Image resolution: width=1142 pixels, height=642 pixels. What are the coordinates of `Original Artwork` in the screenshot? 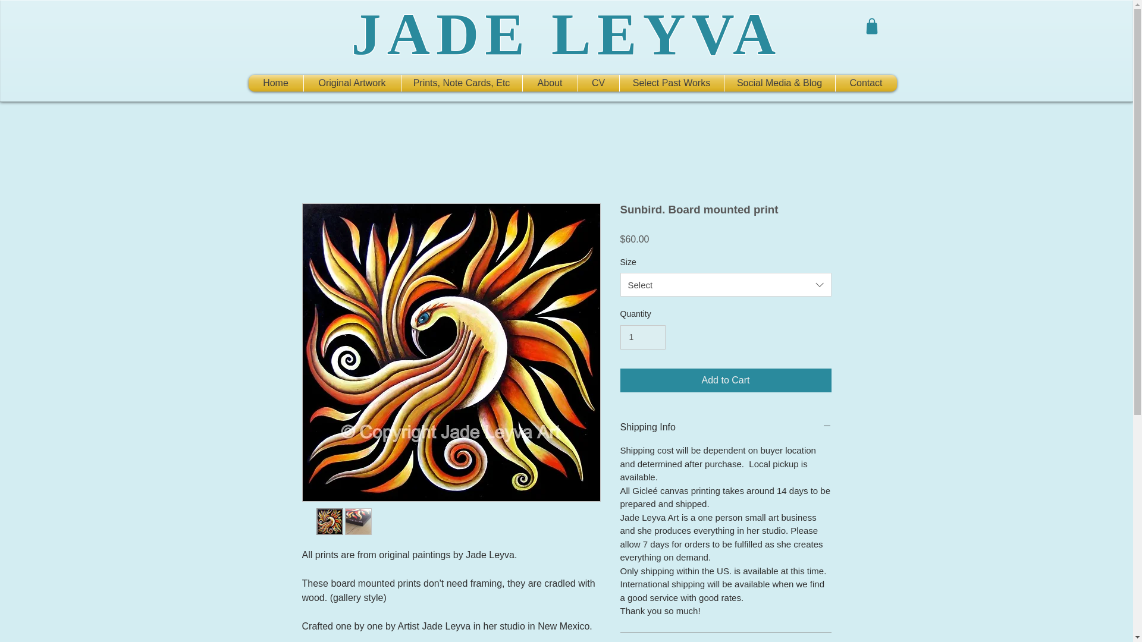 It's located at (352, 83).